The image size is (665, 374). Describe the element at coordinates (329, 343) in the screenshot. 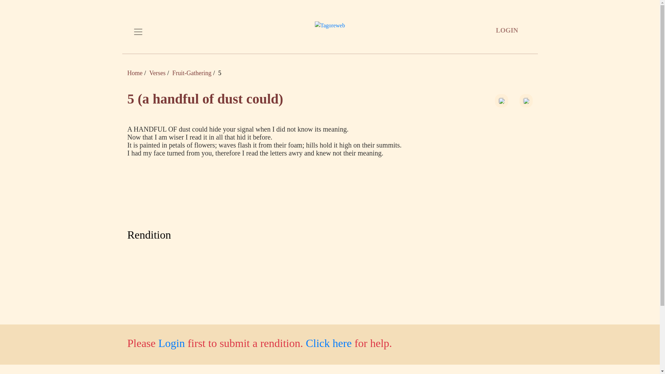

I see `Click here` at that location.